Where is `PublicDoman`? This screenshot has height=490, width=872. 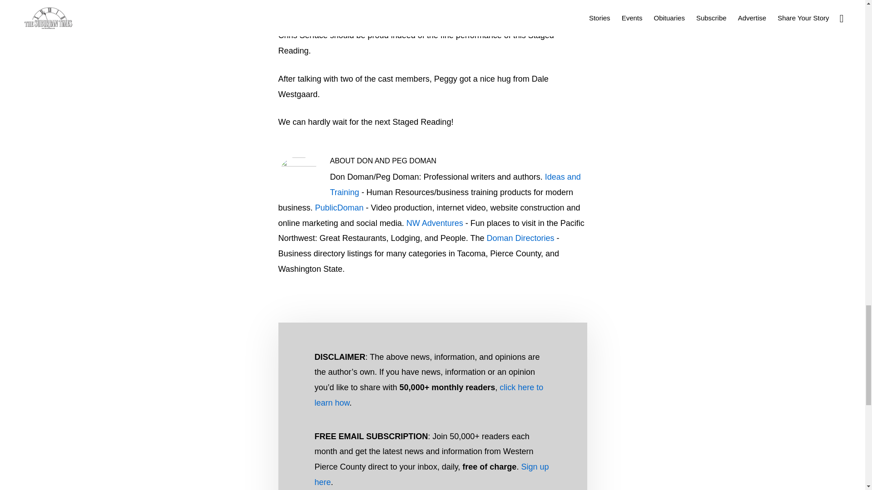 PublicDoman is located at coordinates (339, 208).